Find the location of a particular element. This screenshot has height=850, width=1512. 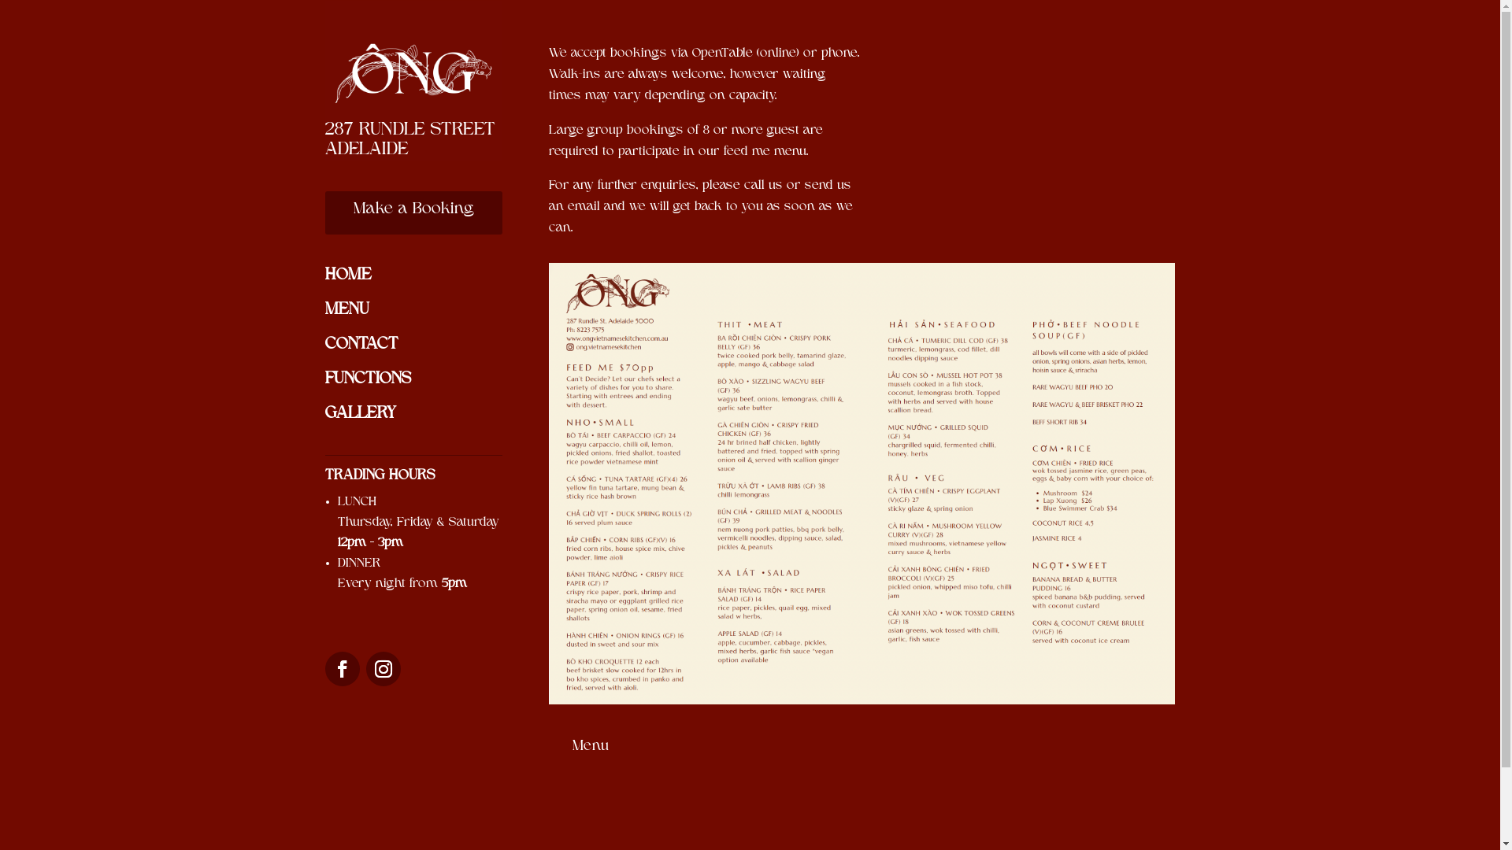

MENU is located at coordinates (346, 310).